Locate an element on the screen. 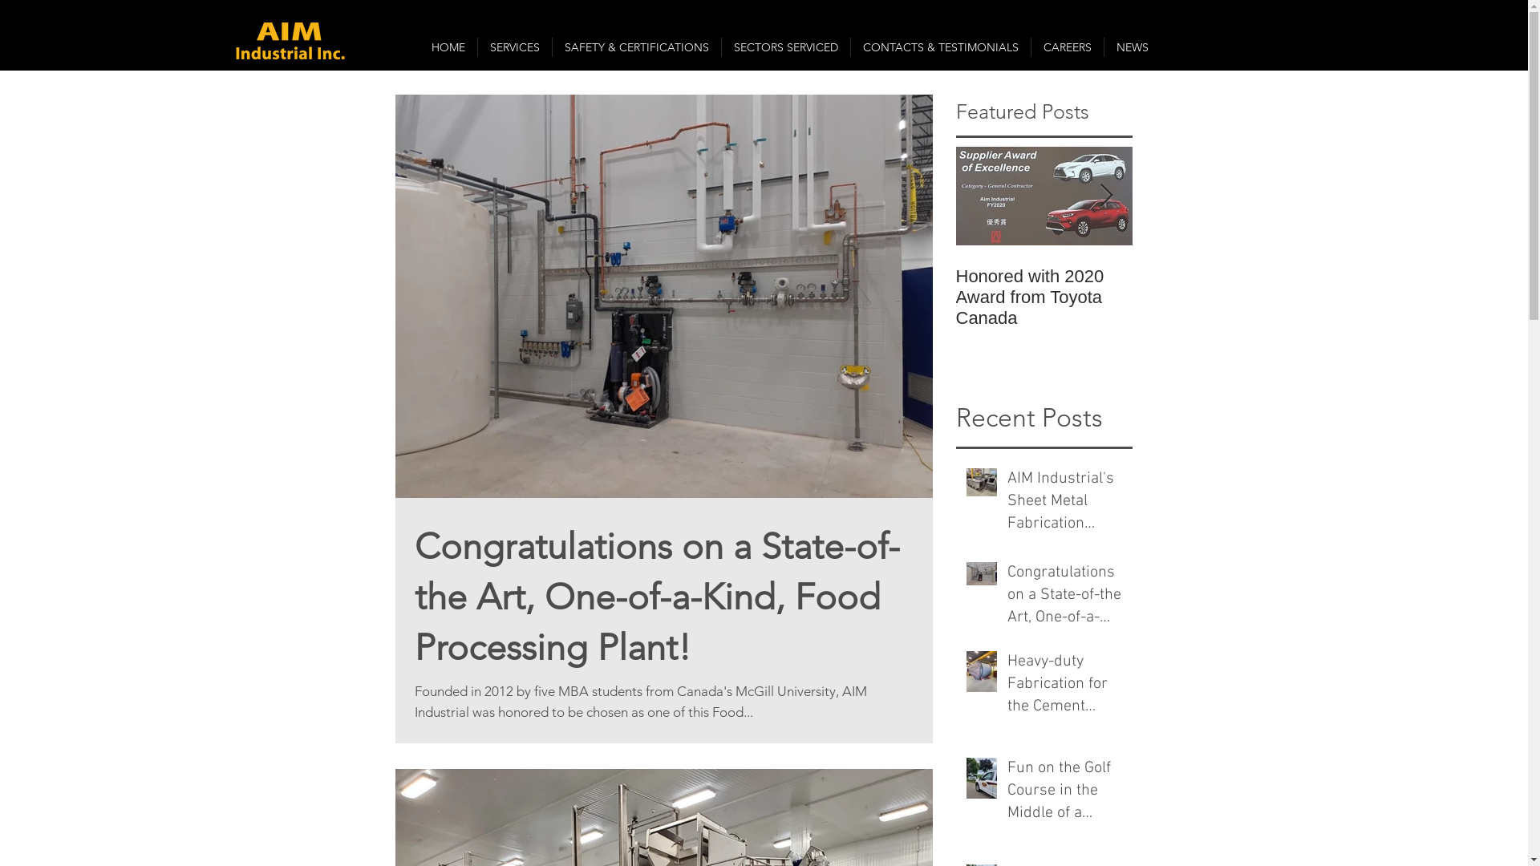  NEWS is located at coordinates (1132, 47).